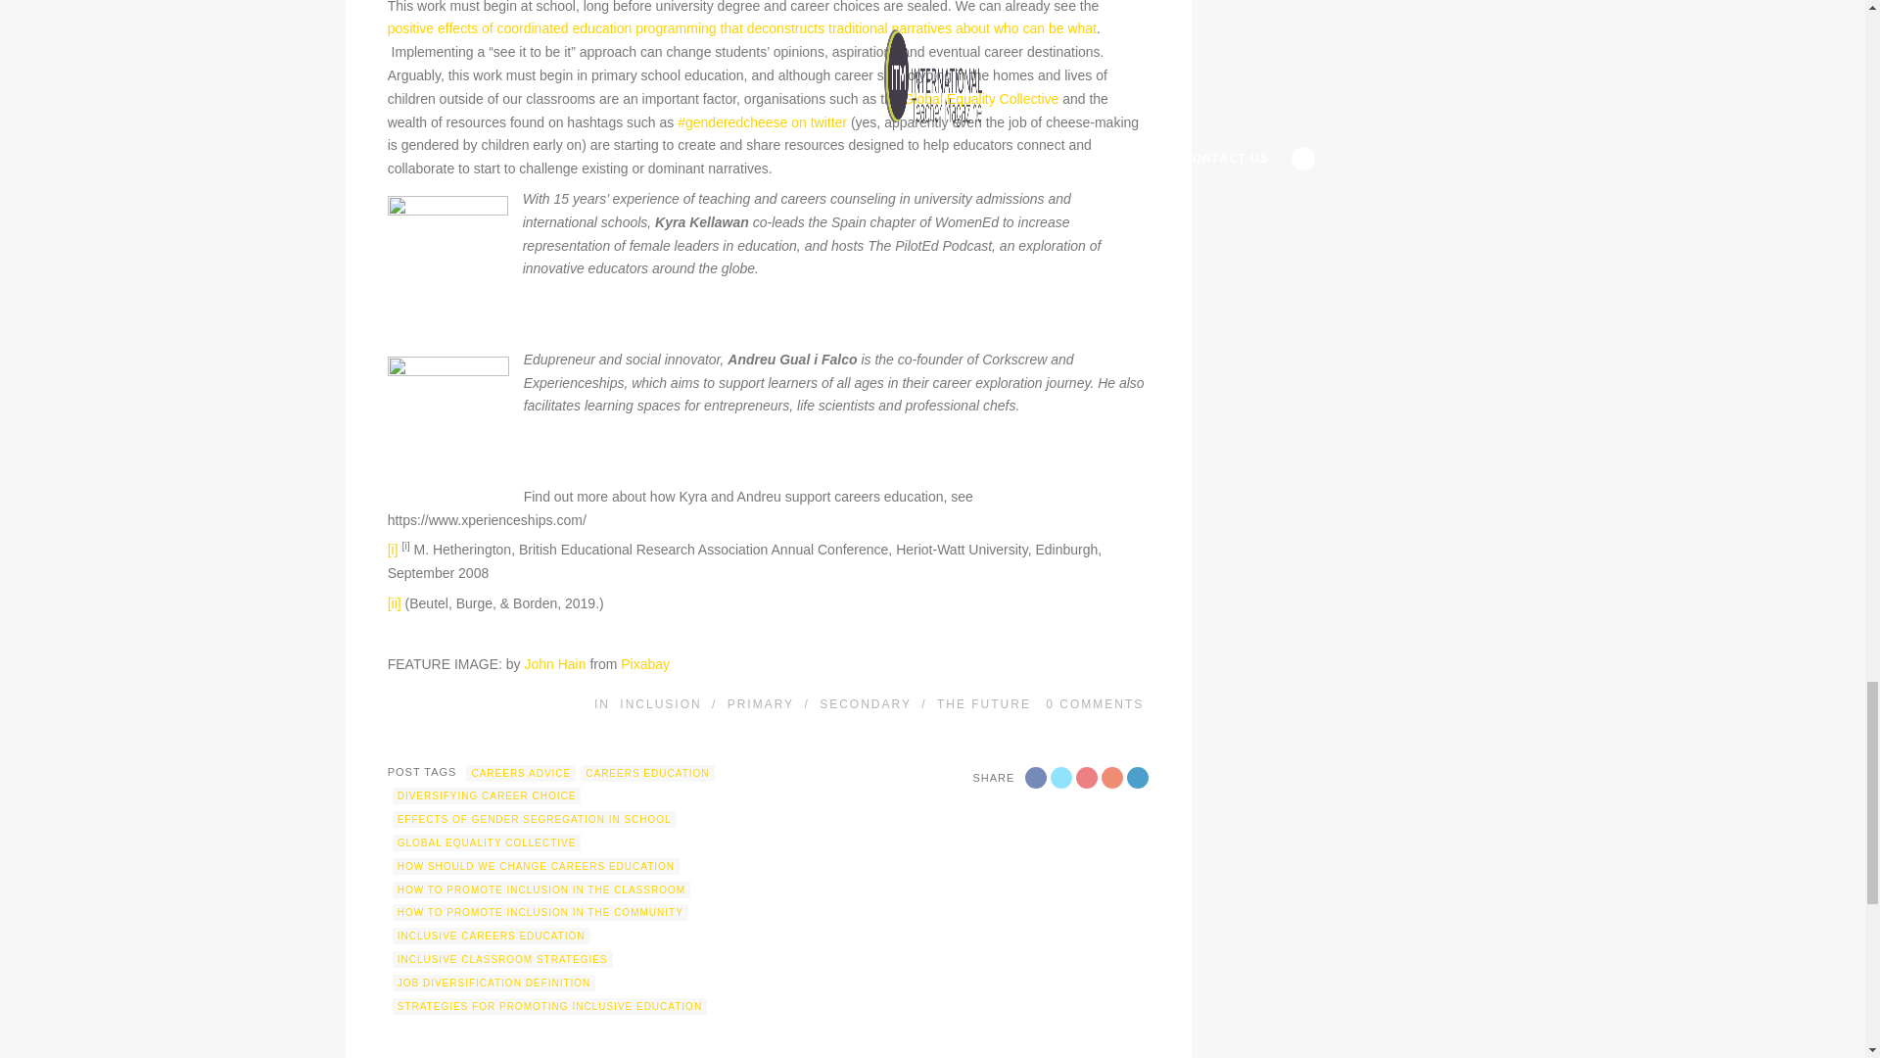 The image size is (1880, 1058). I want to click on Twitter, so click(1061, 778).